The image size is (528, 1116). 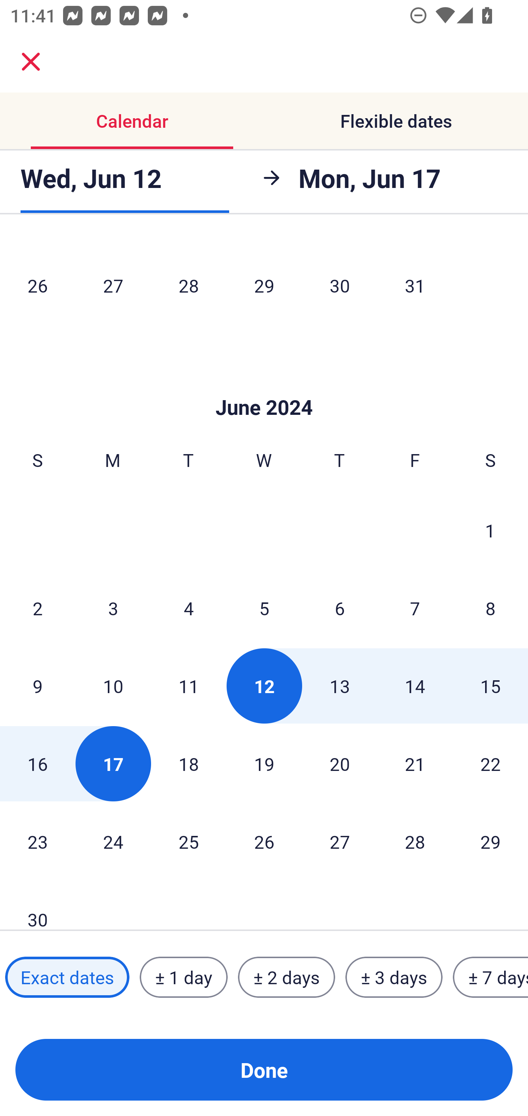 I want to click on ± 3 days, so click(x=394, y=977).